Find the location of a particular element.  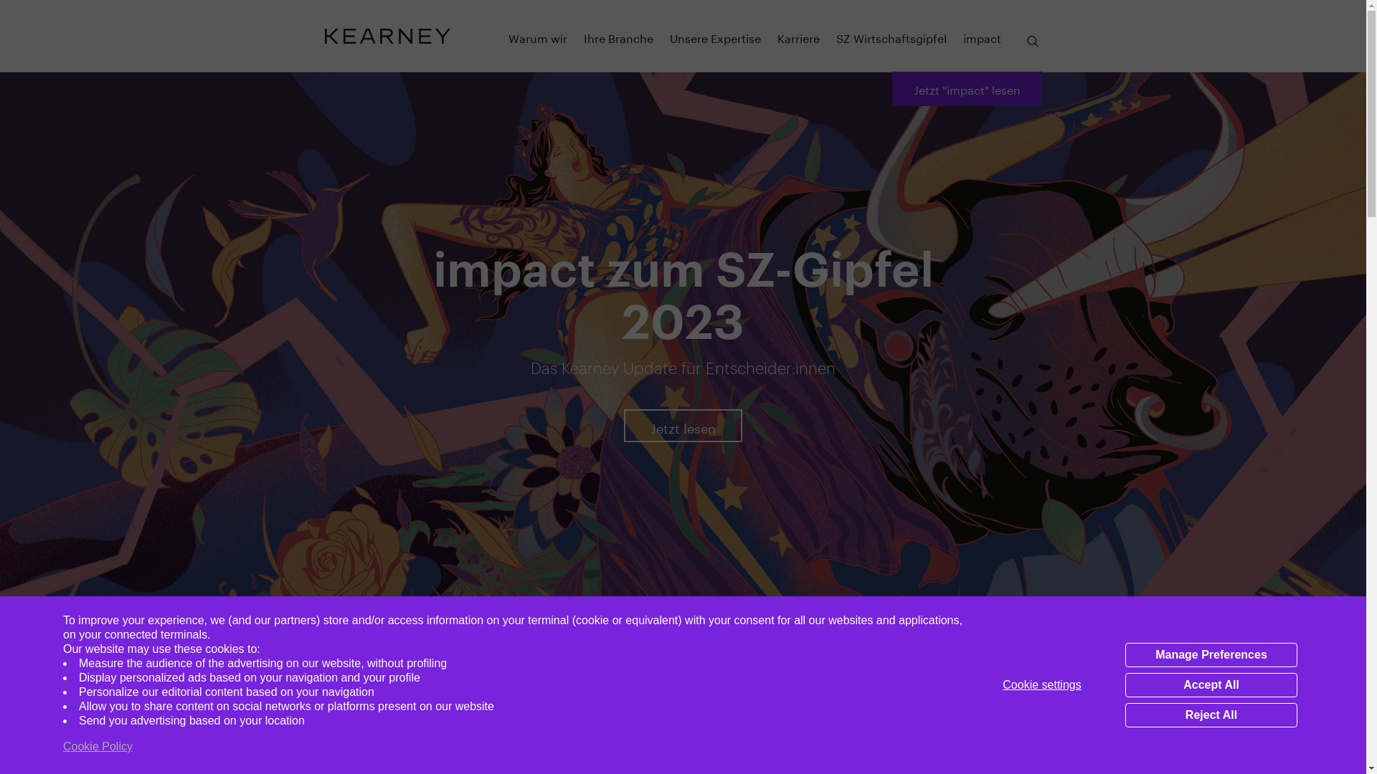

Accept All is located at coordinates (1211, 685).